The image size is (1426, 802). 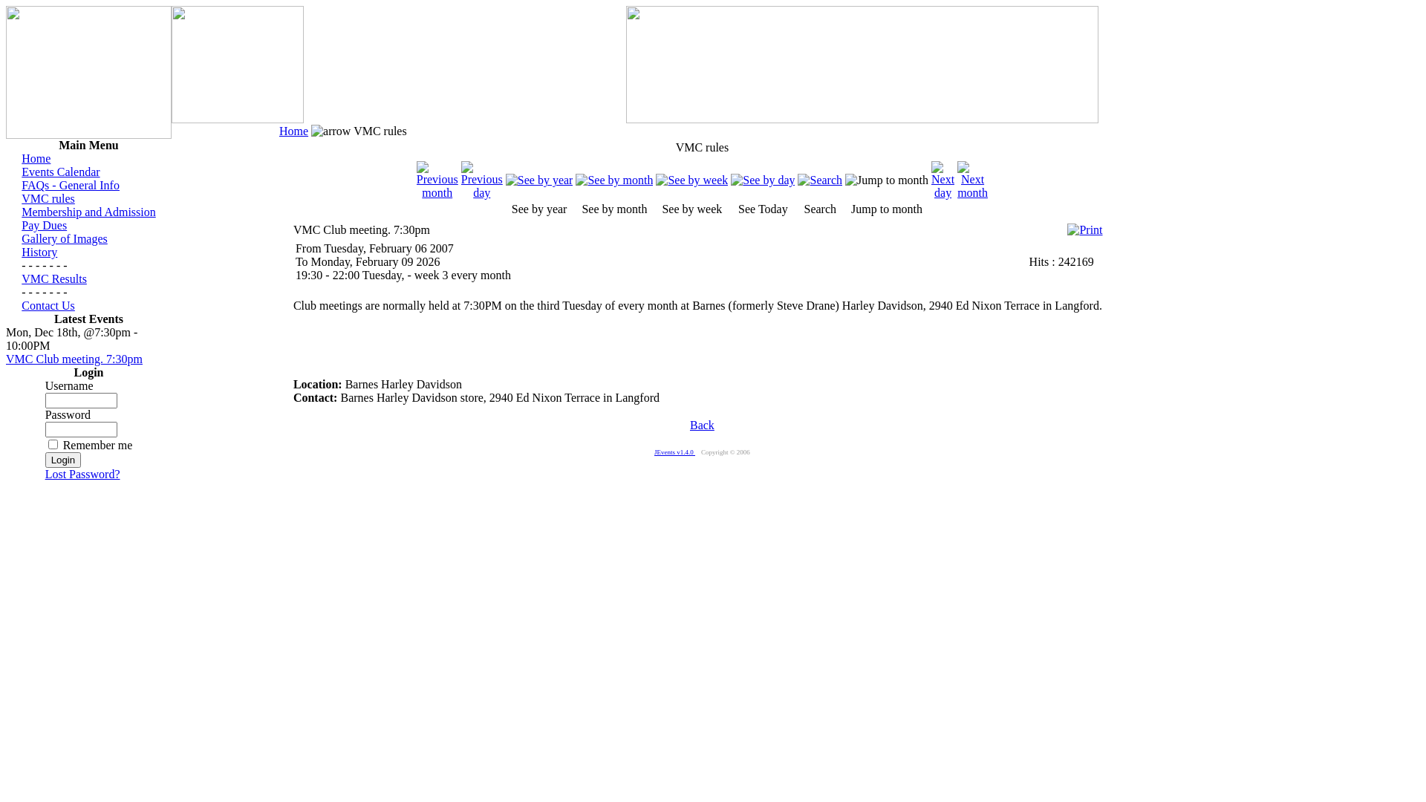 I want to click on Lost Password?, so click(x=83, y=474).